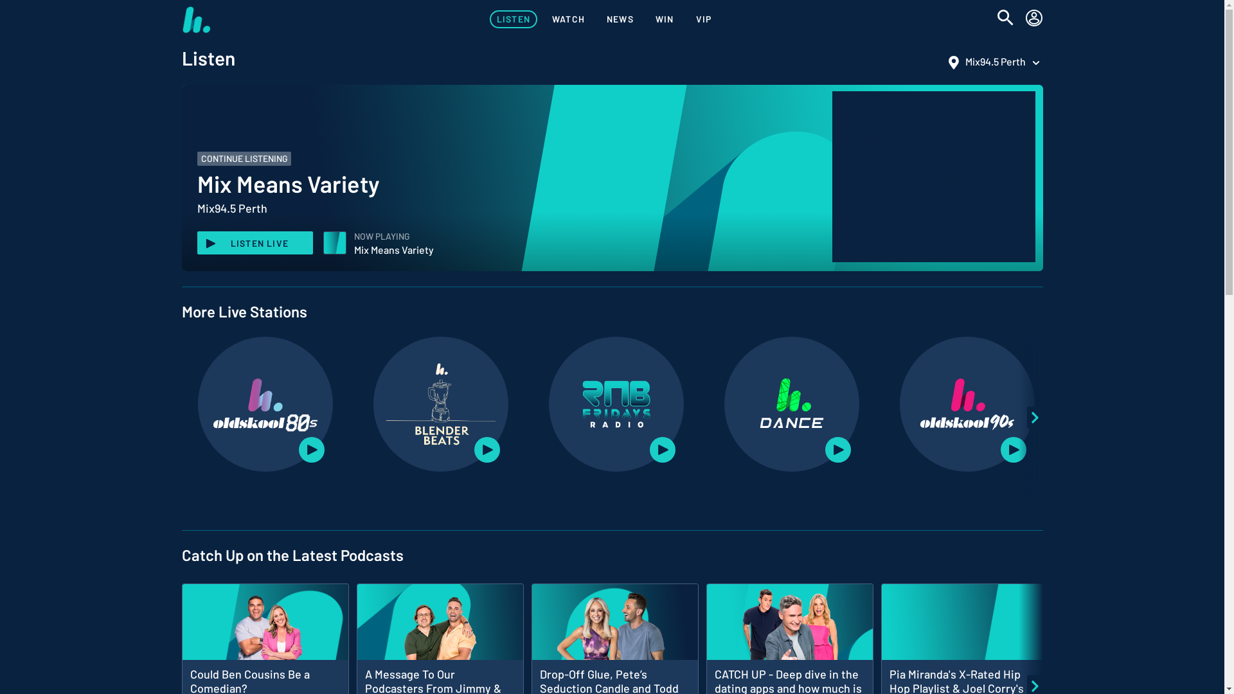 This screenshot has width=1234, height=694. I want to click on OldSkool80s, so click(265, 404).